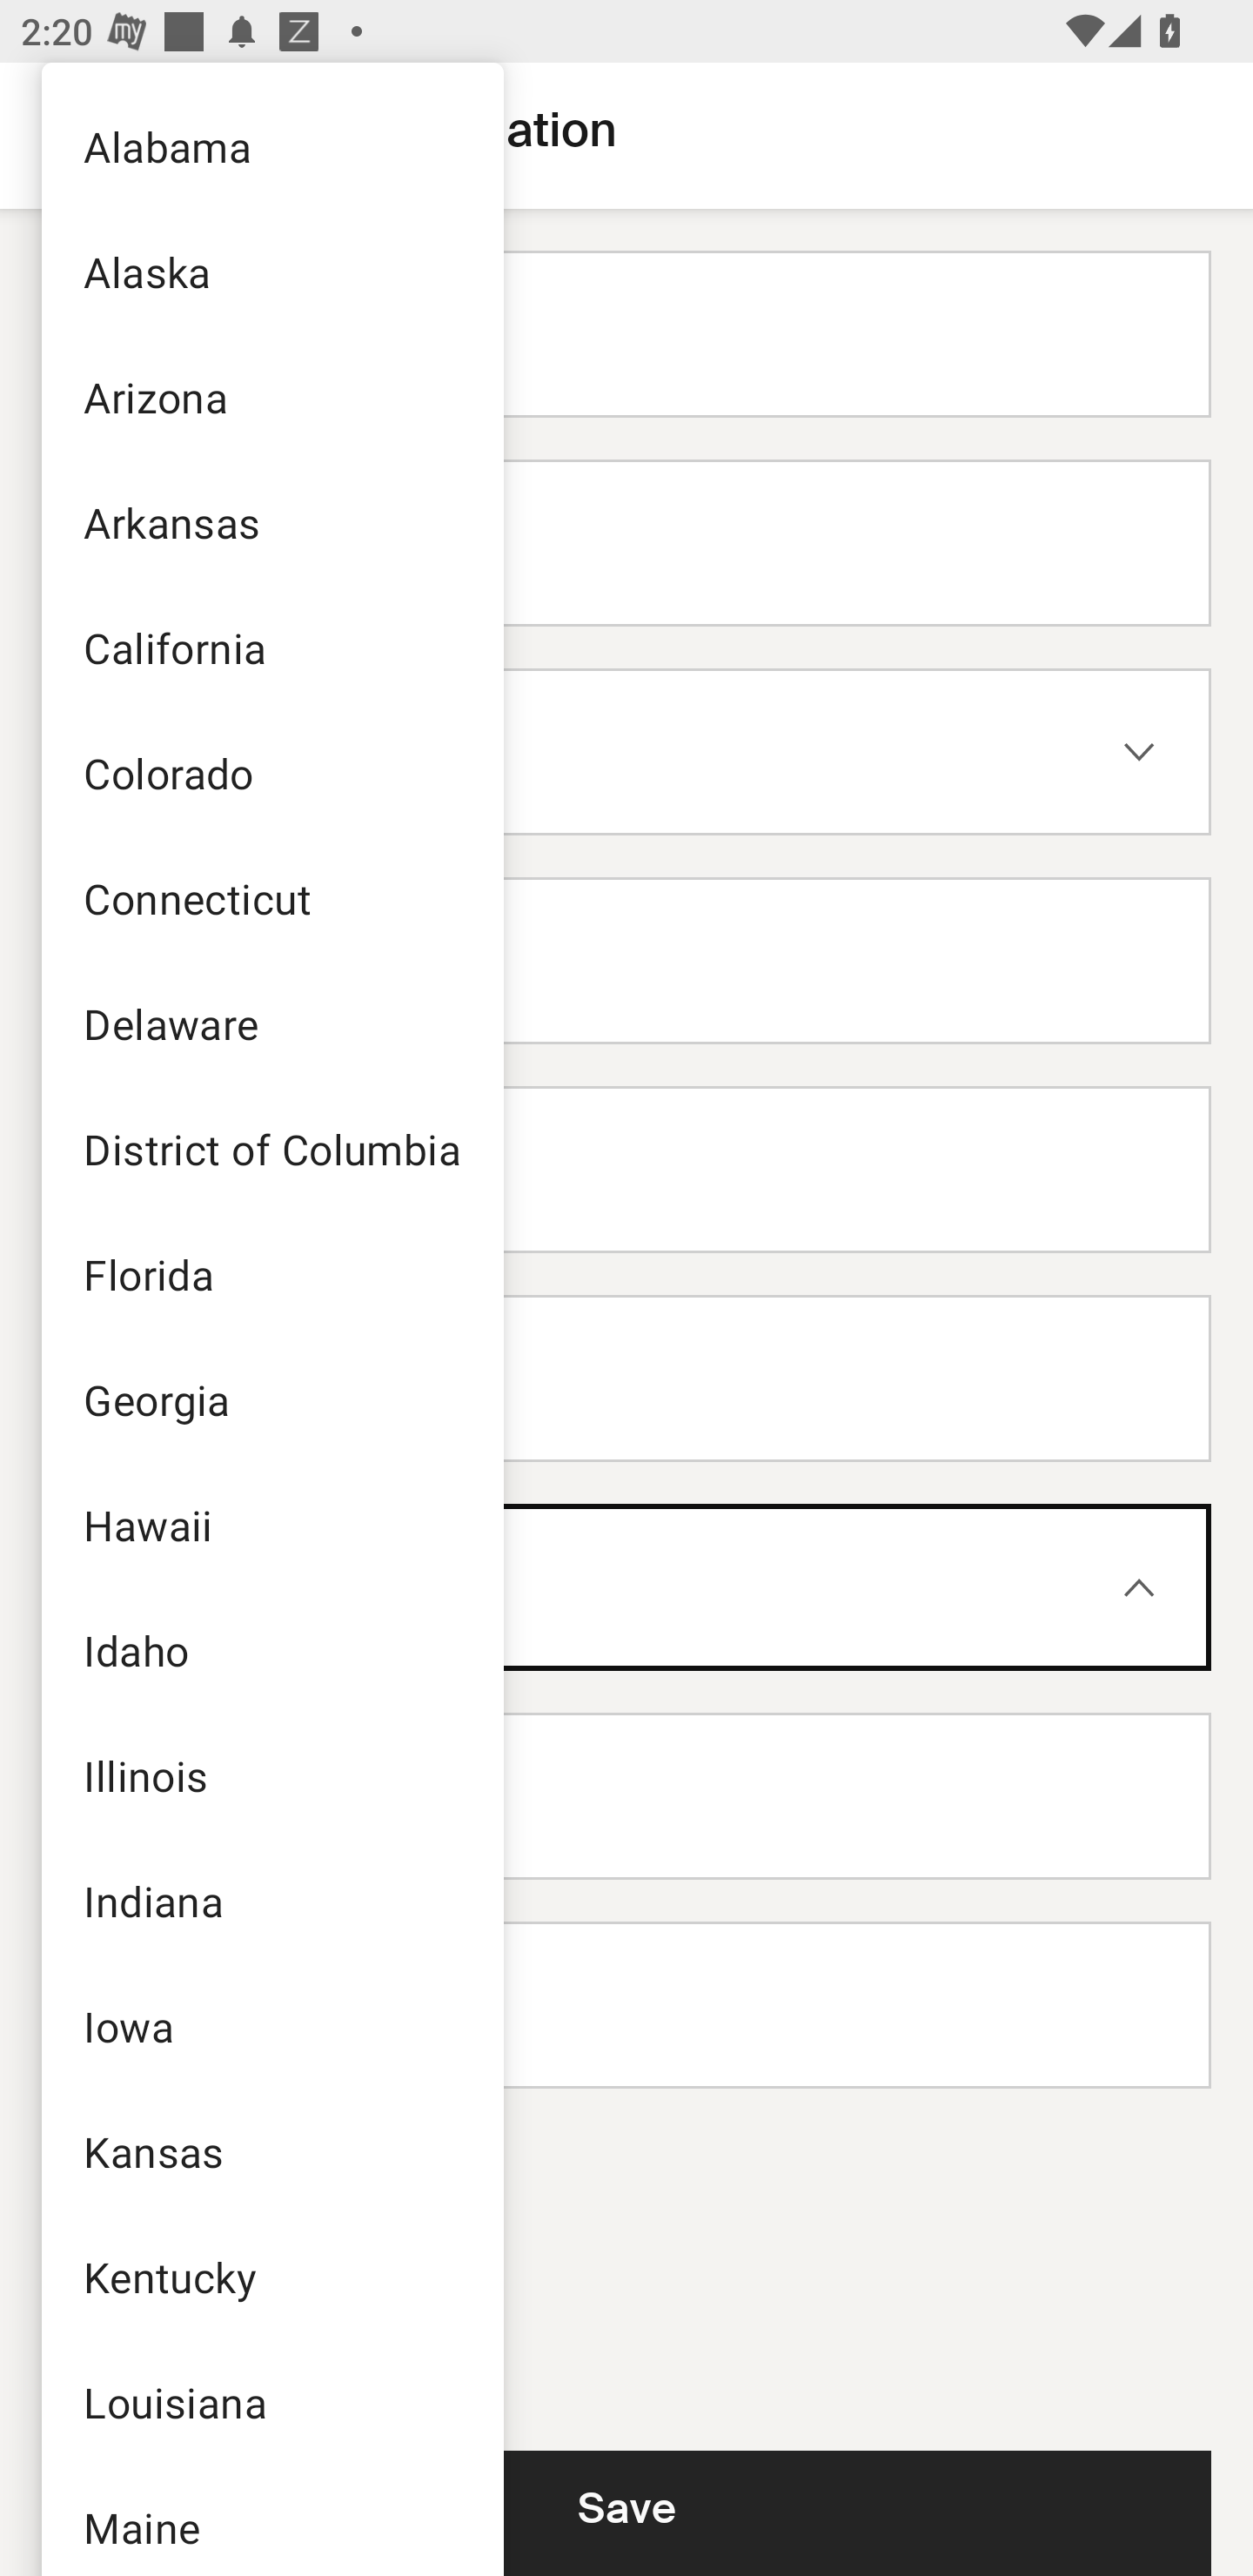 This screenshot has height=2576, width=1253. What do you see at coordinates (271, 773) in the screenshot?
I see `Colorado` at bounding box center [271, 773].